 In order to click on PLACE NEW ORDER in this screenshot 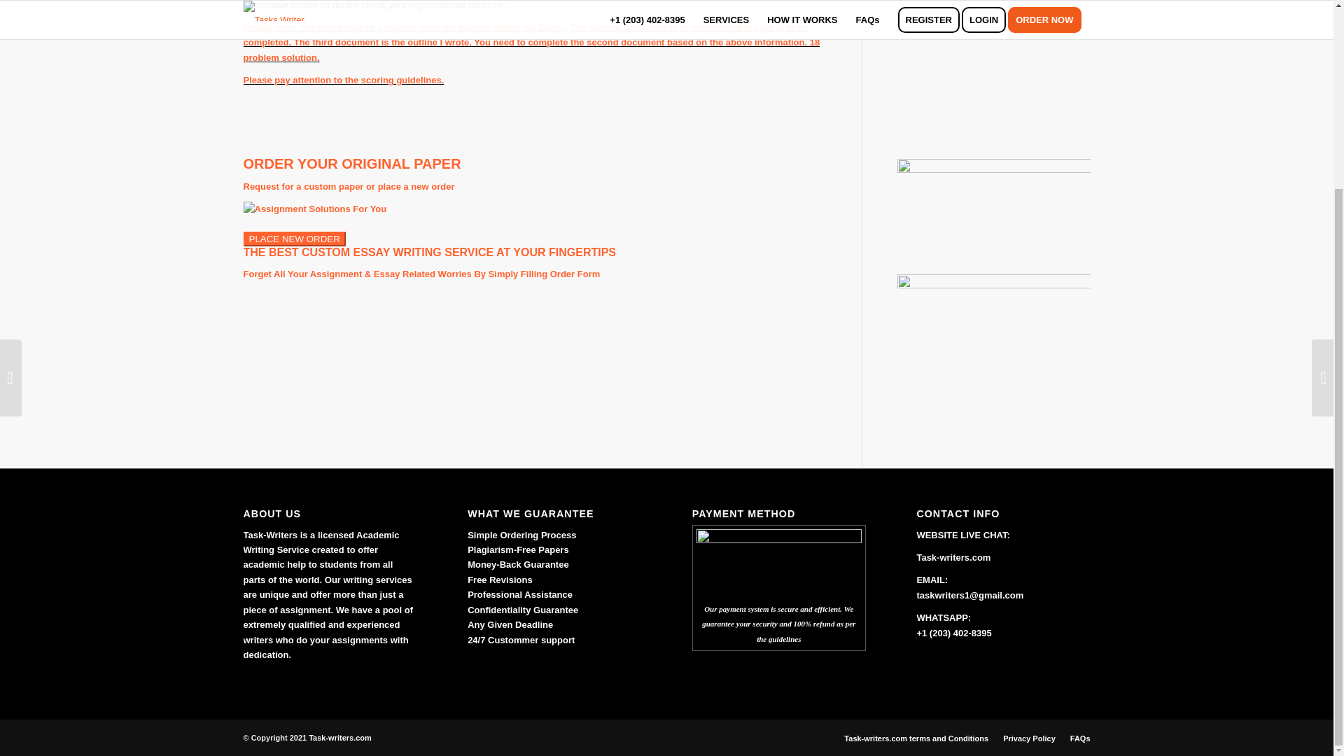, I will do `click(294, 239)`.